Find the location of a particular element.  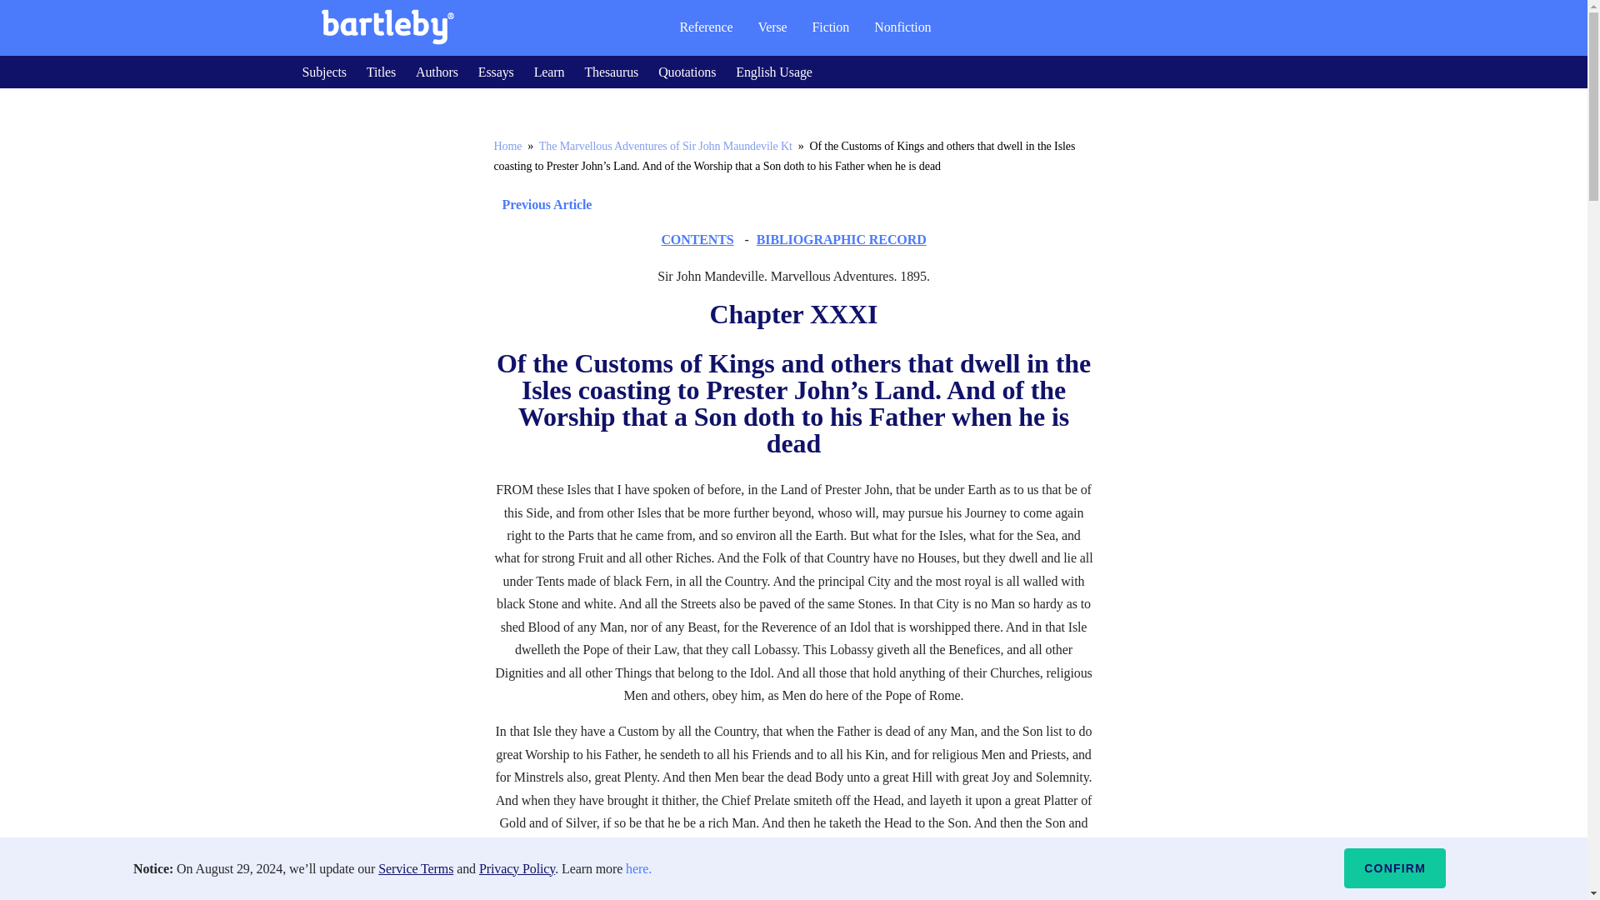

Thesaurus is located at coordinates (611, 72).